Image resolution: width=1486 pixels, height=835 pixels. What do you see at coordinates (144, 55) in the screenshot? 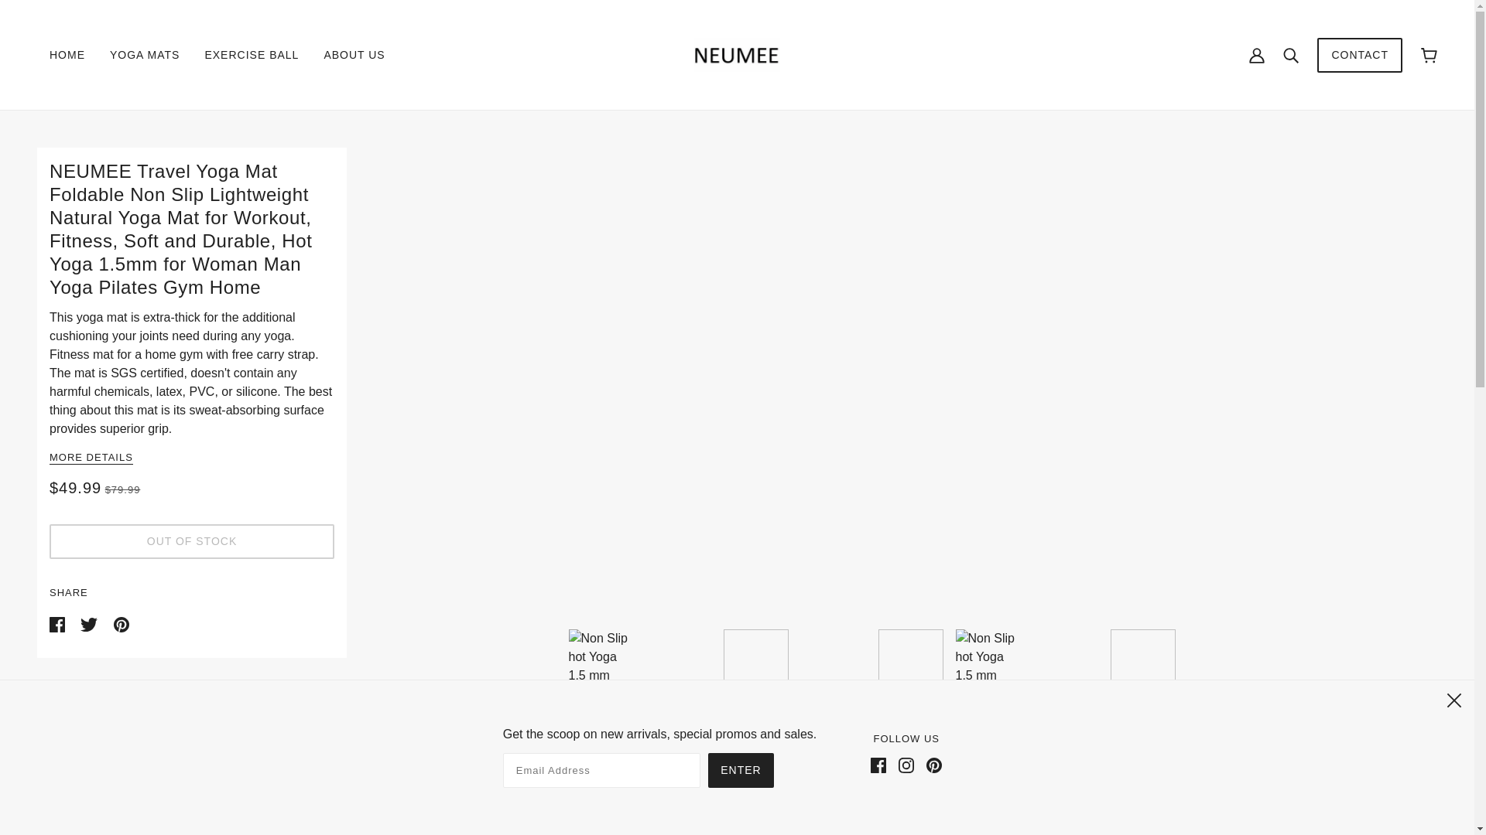
I see `YOGA MATS` at bounding box center [144, 55].